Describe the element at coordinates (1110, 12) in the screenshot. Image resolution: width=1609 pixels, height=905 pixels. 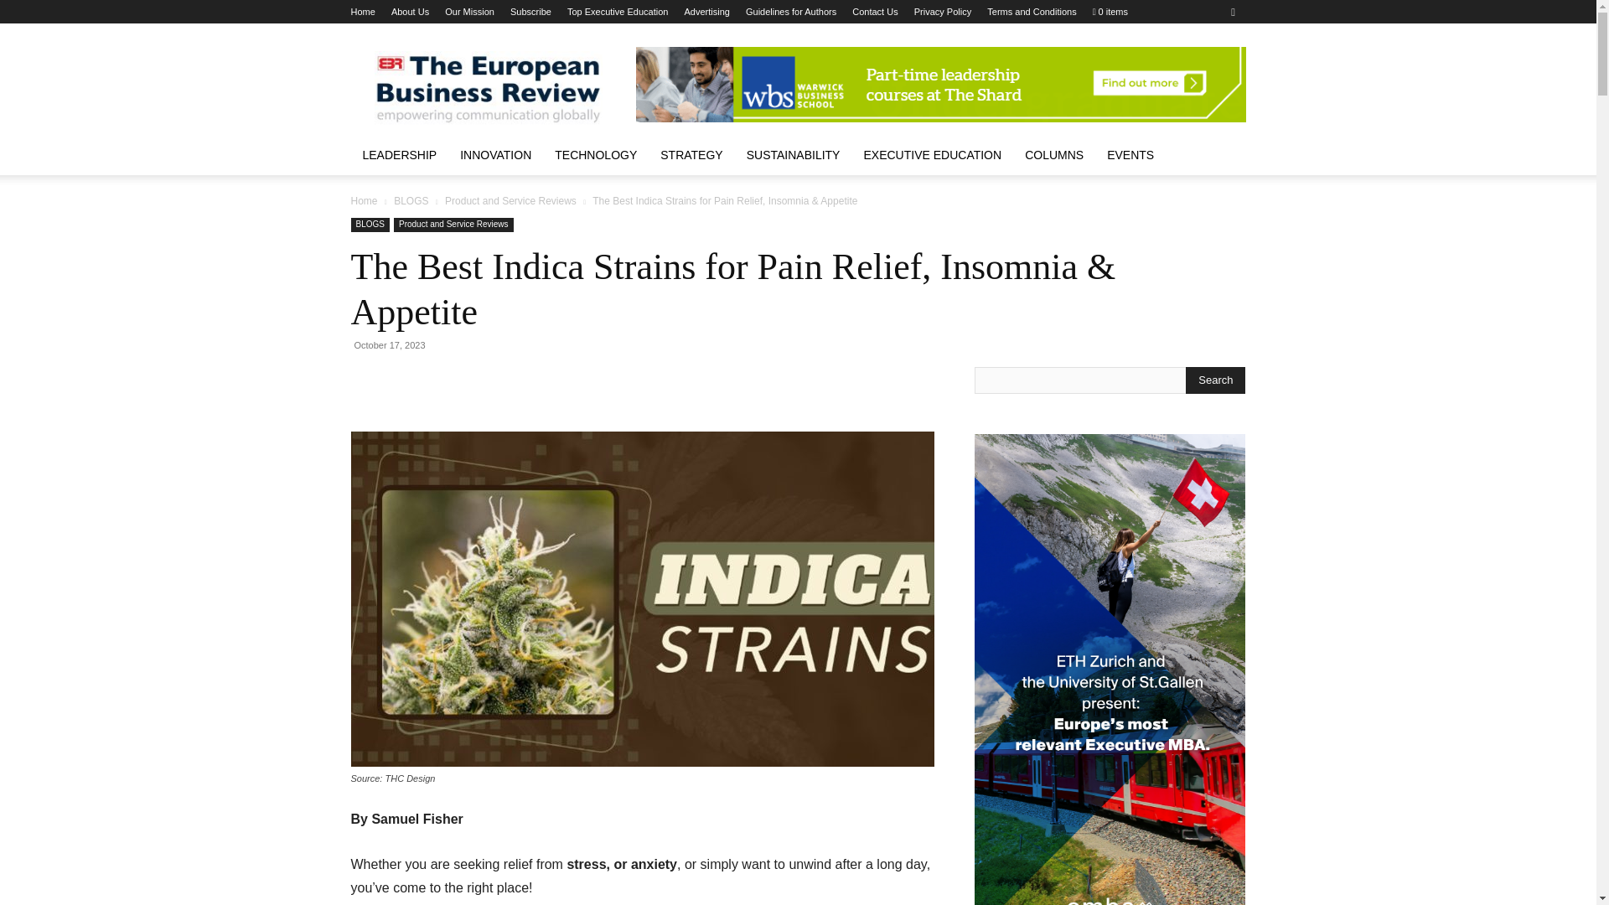
I see `Start shopping` at that location.